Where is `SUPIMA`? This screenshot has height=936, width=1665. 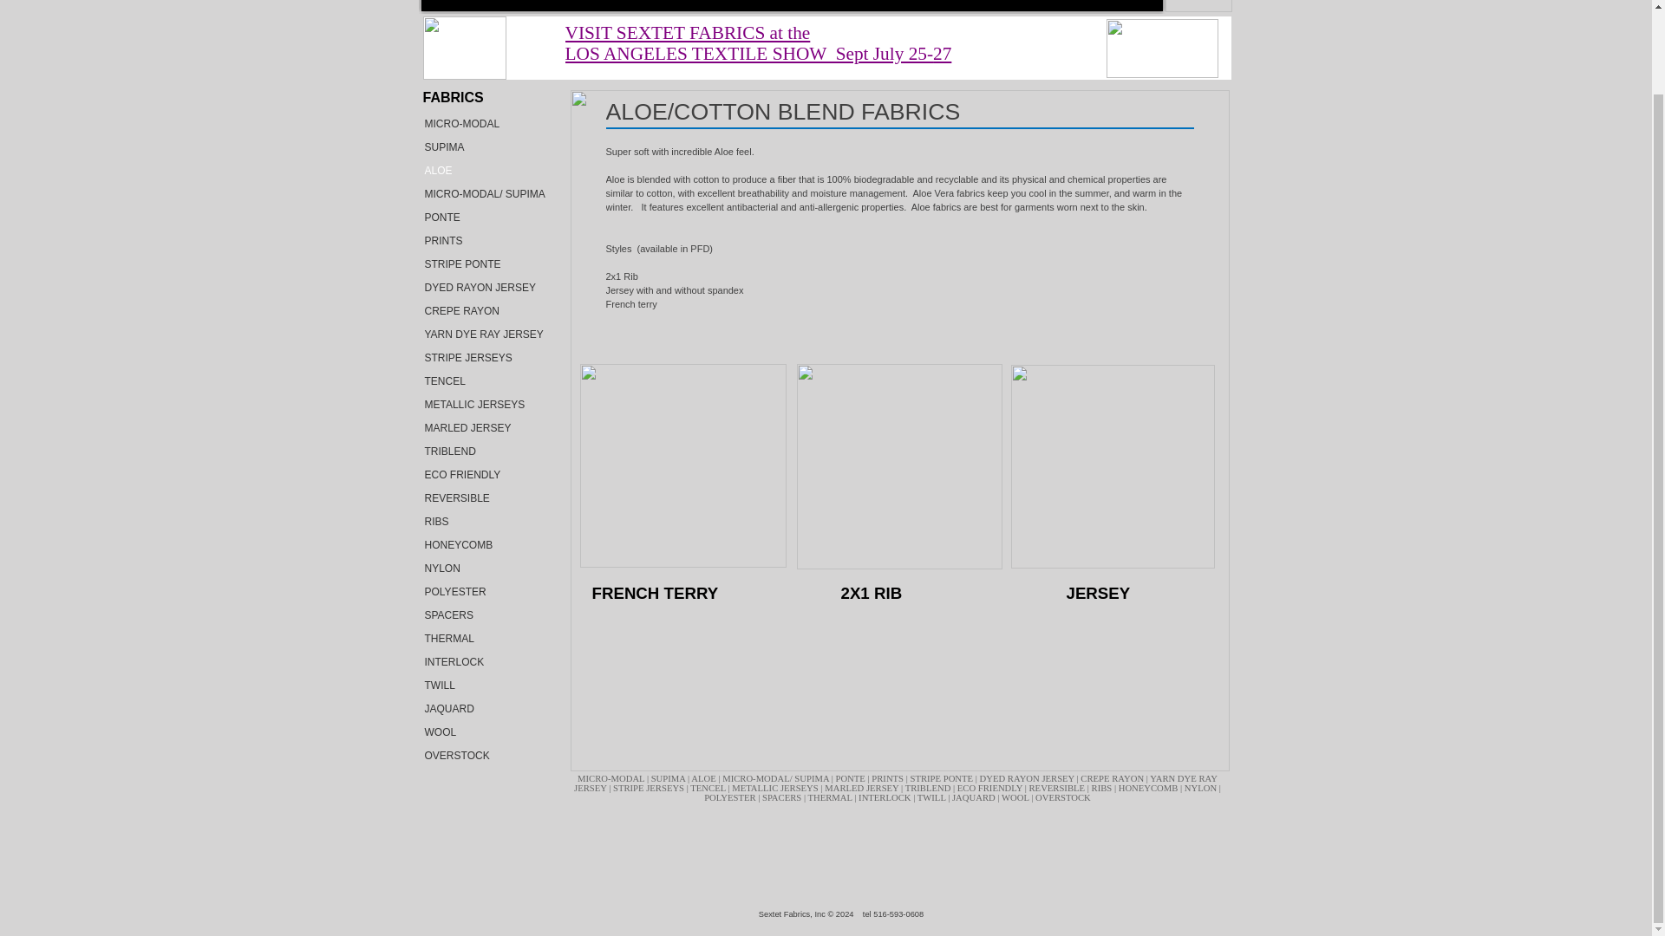 SUPIMA is located at coordinates (486, 146).